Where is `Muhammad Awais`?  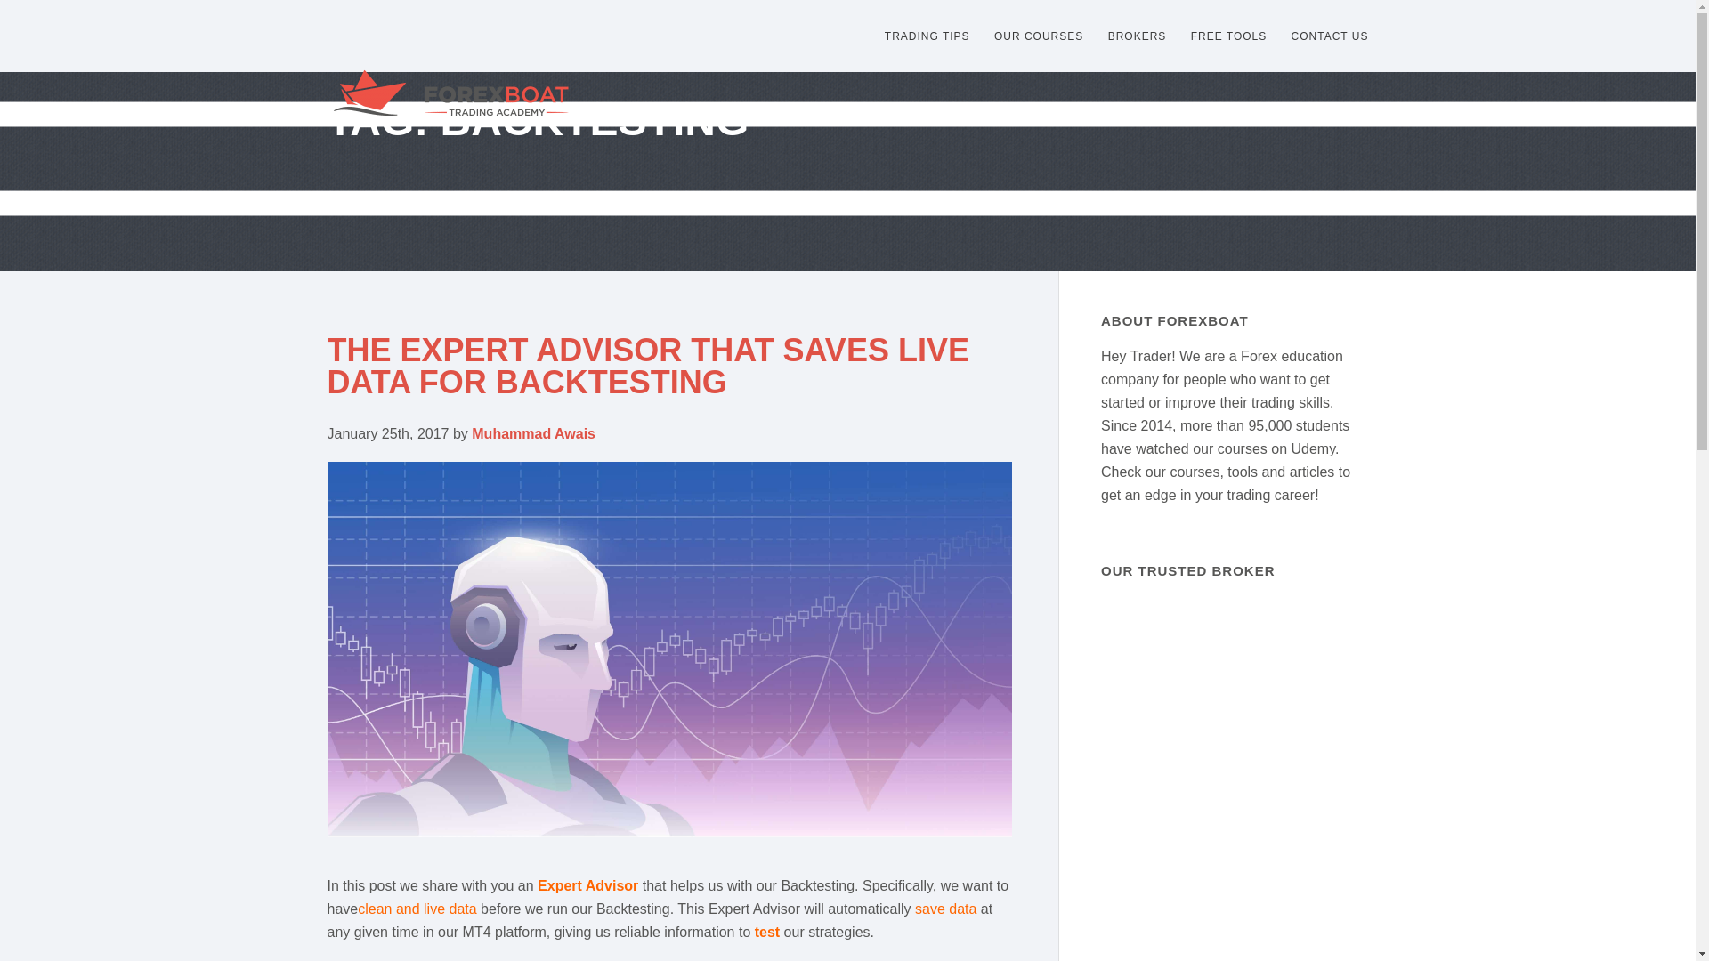 Muhammad Awais is located at coordinates (532, 433).